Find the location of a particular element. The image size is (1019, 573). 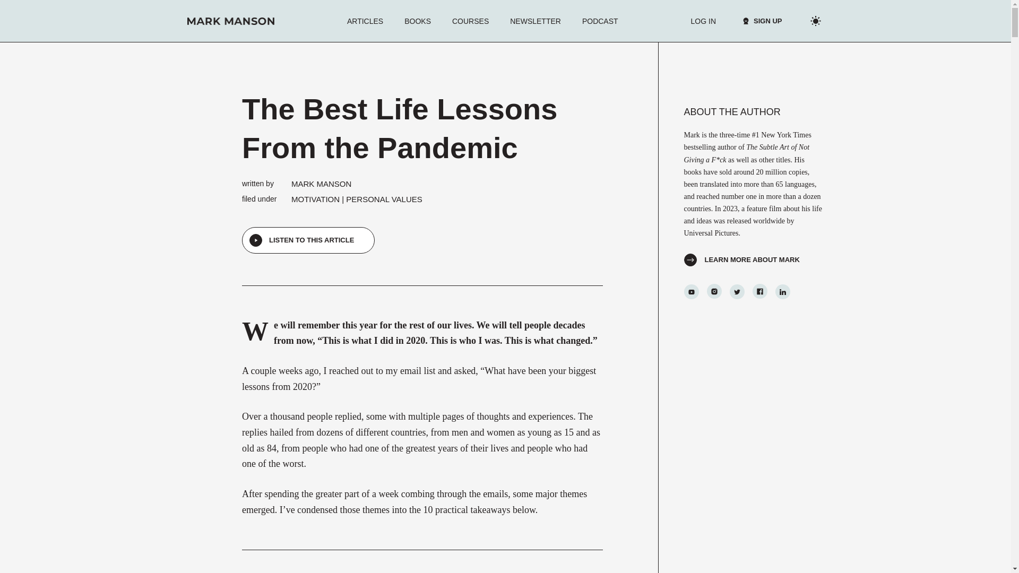

Learn more about Mark is located at coordinates (741, 259).